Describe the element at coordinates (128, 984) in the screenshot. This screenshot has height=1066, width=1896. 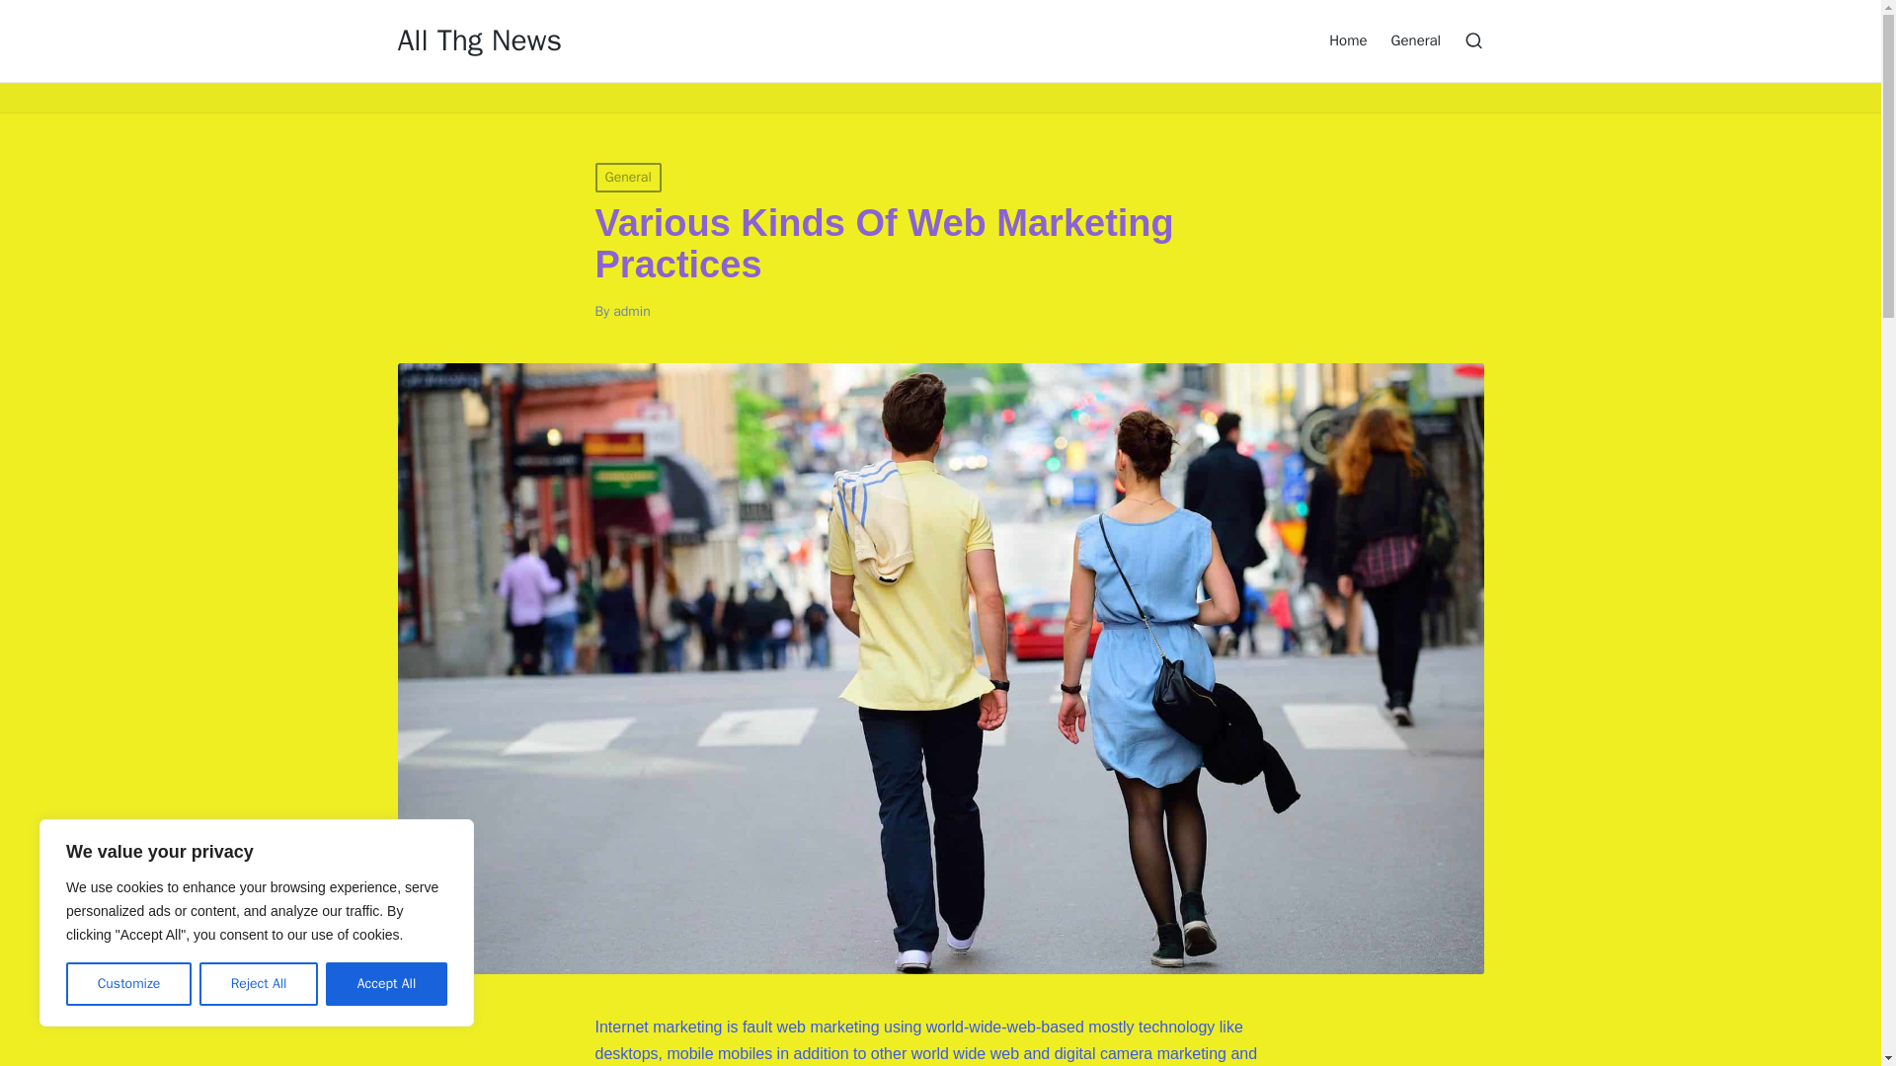
I see `Customize` at that location.